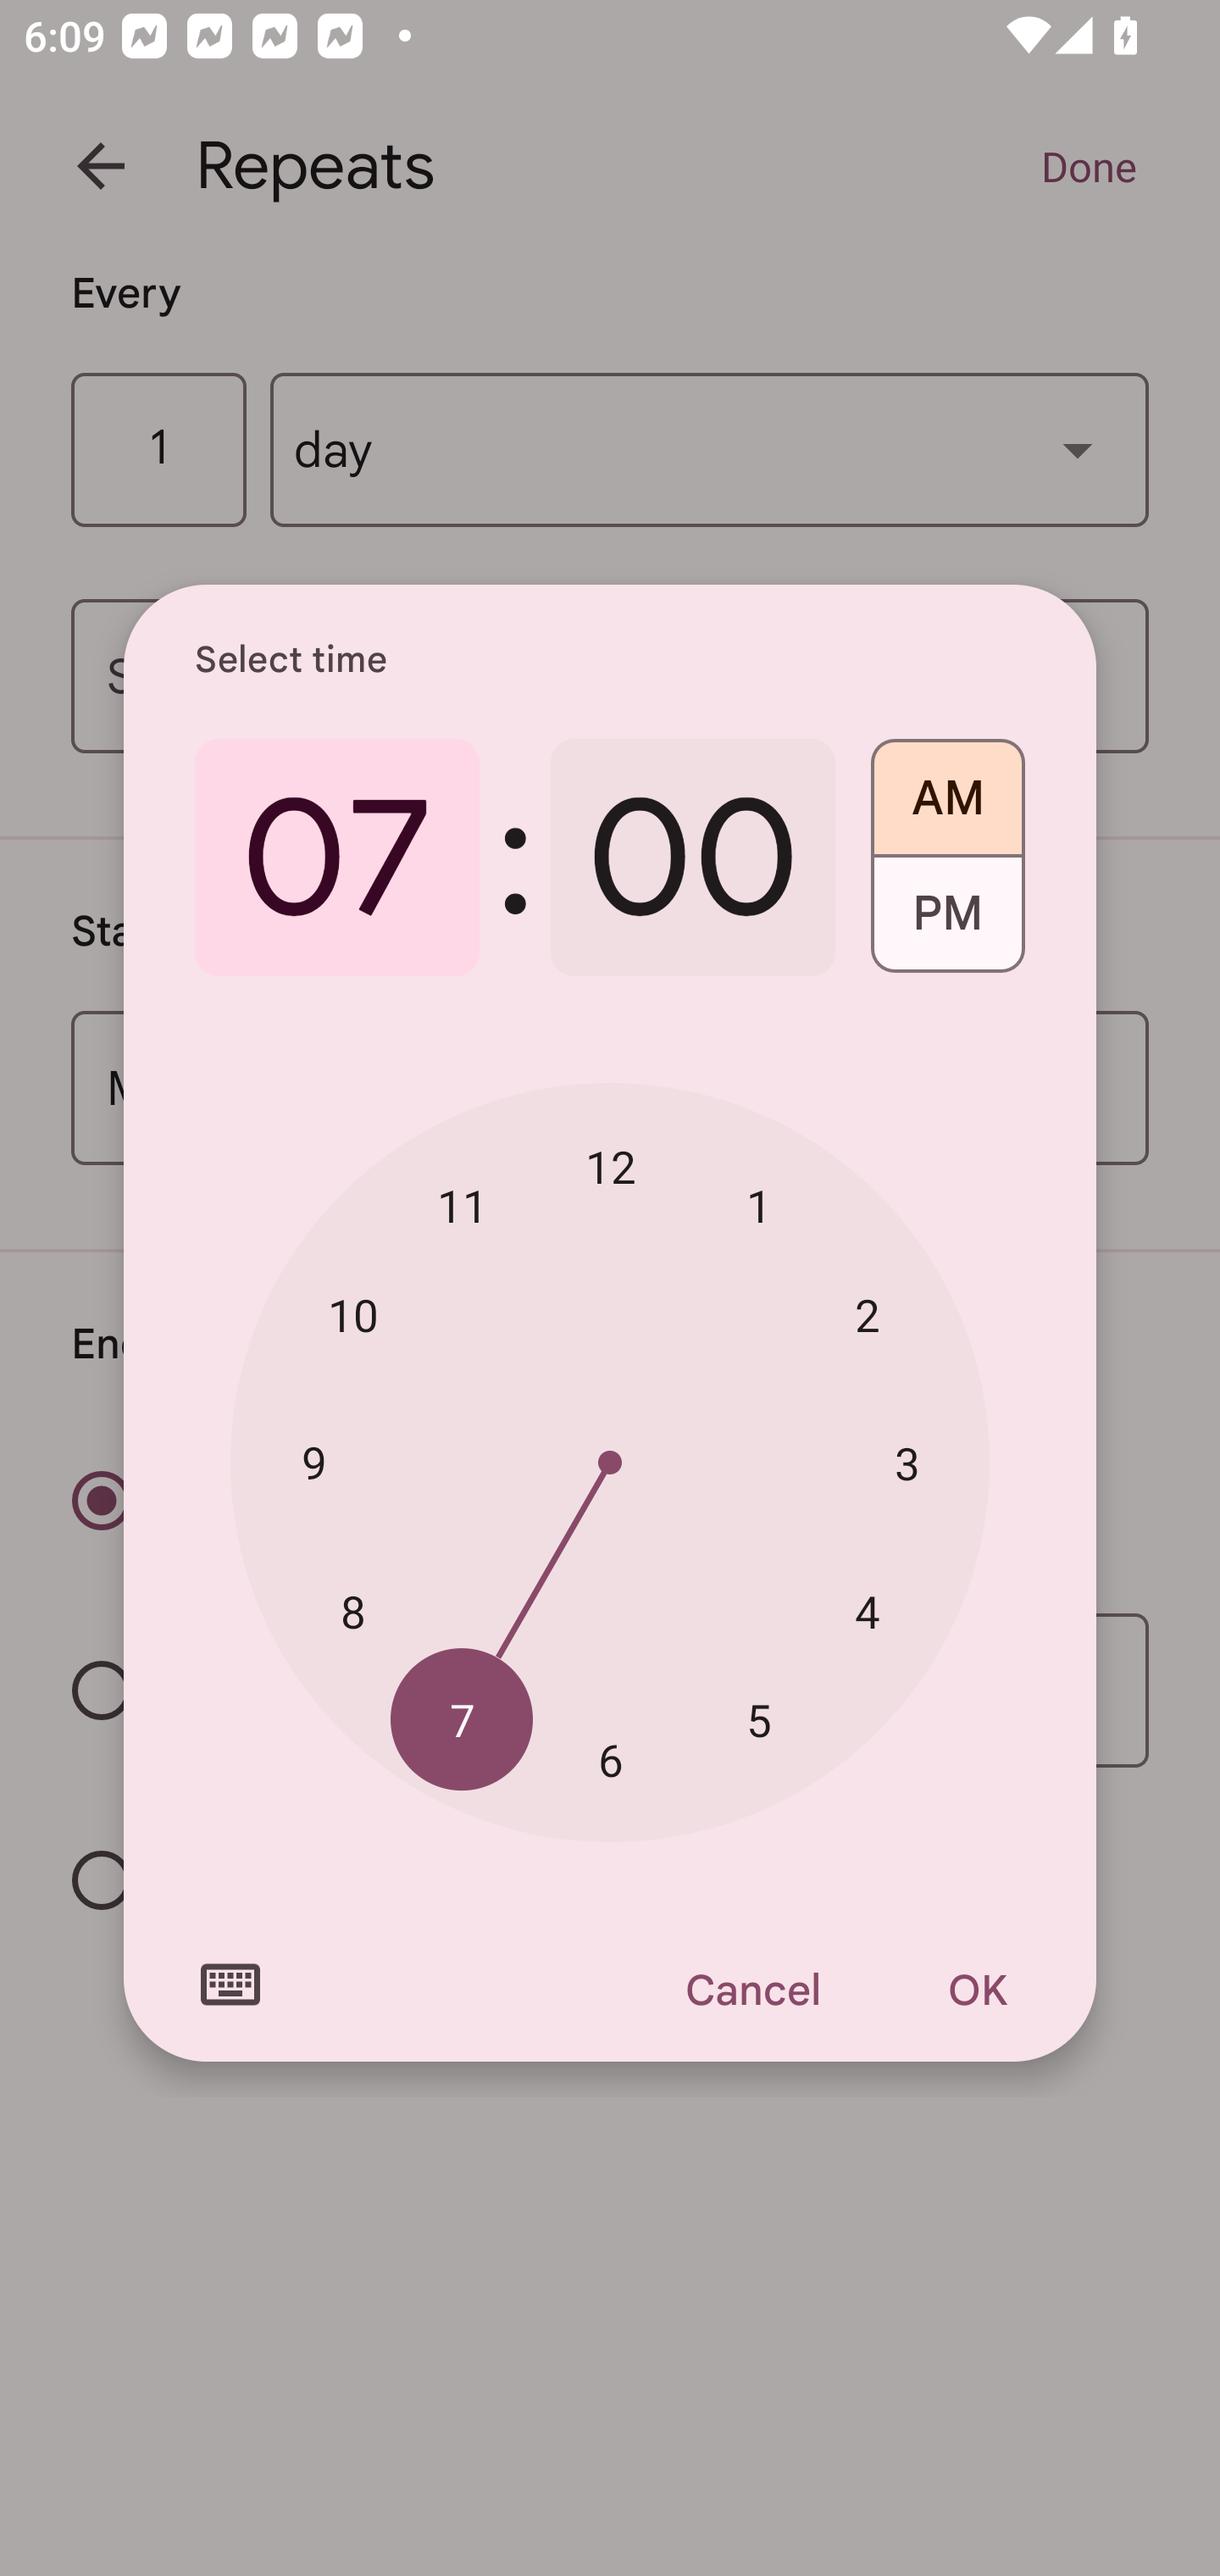 The height and width of the screenshot is (2576, 1220). What do you see at coordinates (313, 1461) in the screenshot?
I see `9 9 o'clock` at bounding box center [313, 1461].